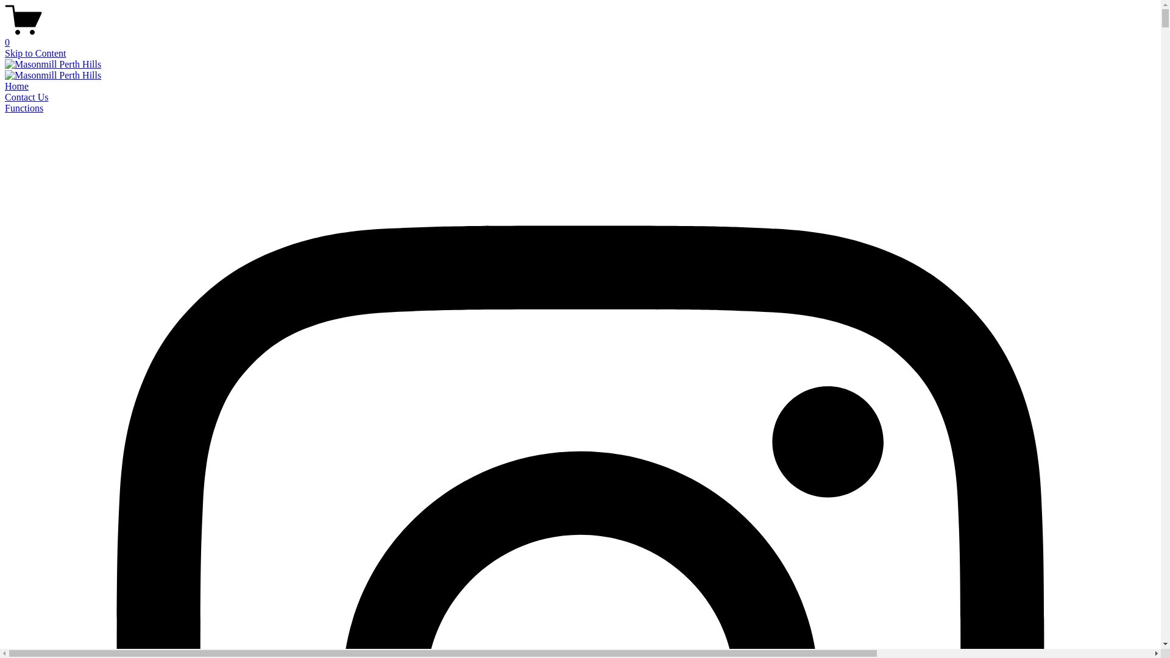 This screenshot has width=1170, height=658. I want to click on Skip to Content, so click(35, 54).